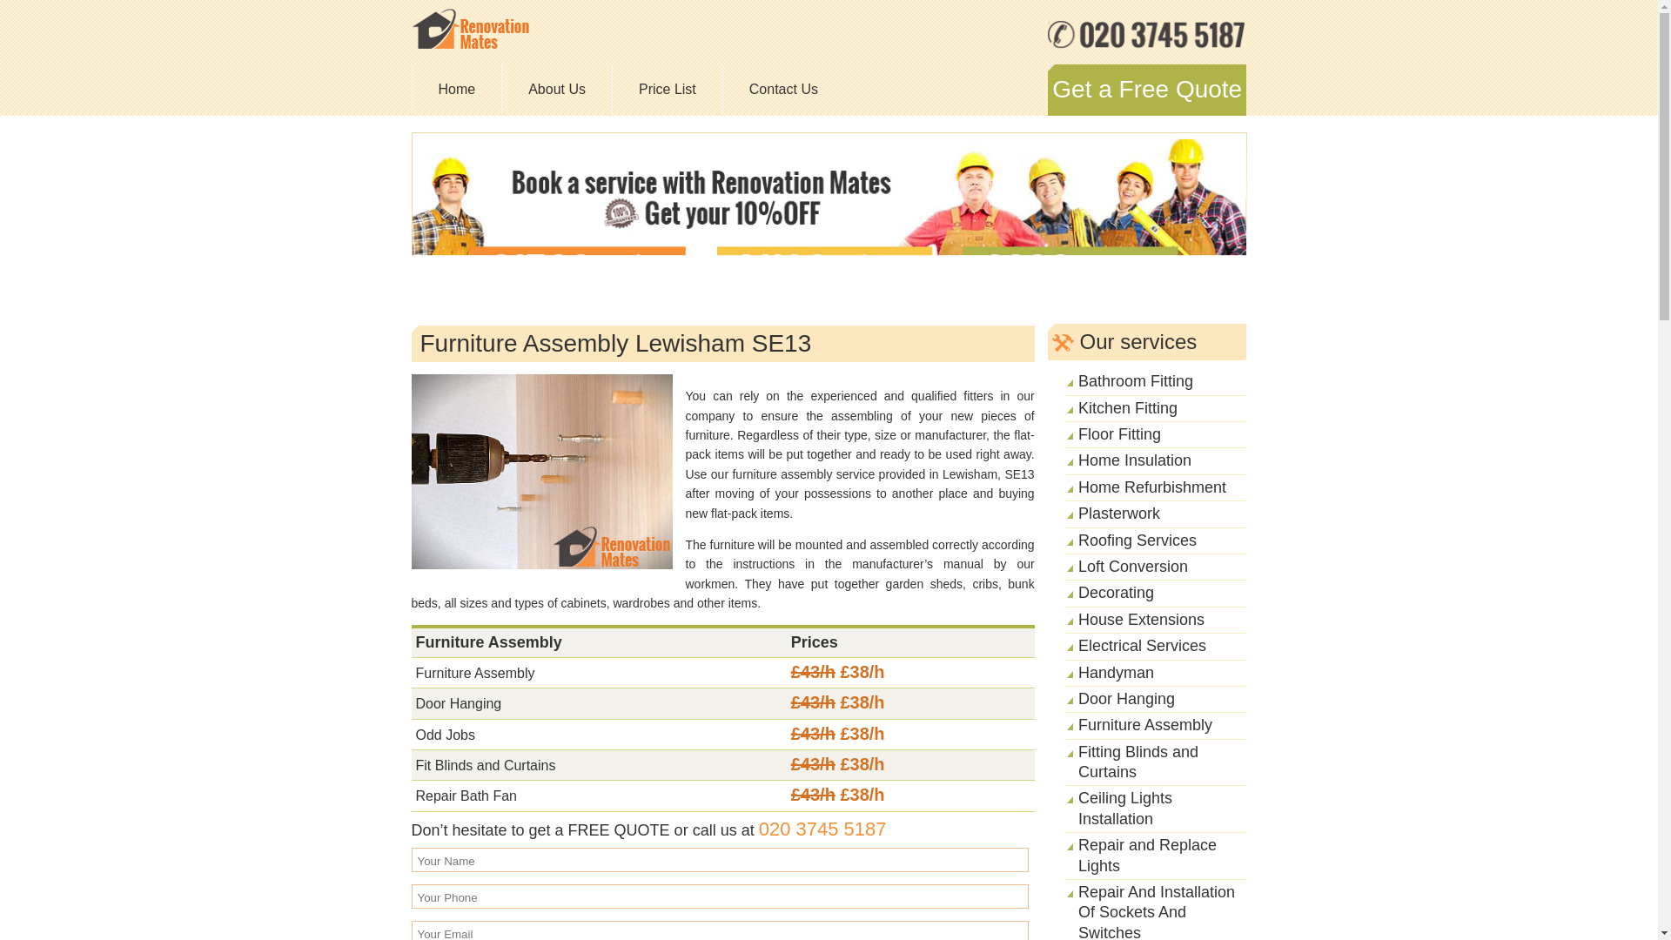 The image size is (1671, 940). I want to click on Home Insulation, so click(1134, 460).